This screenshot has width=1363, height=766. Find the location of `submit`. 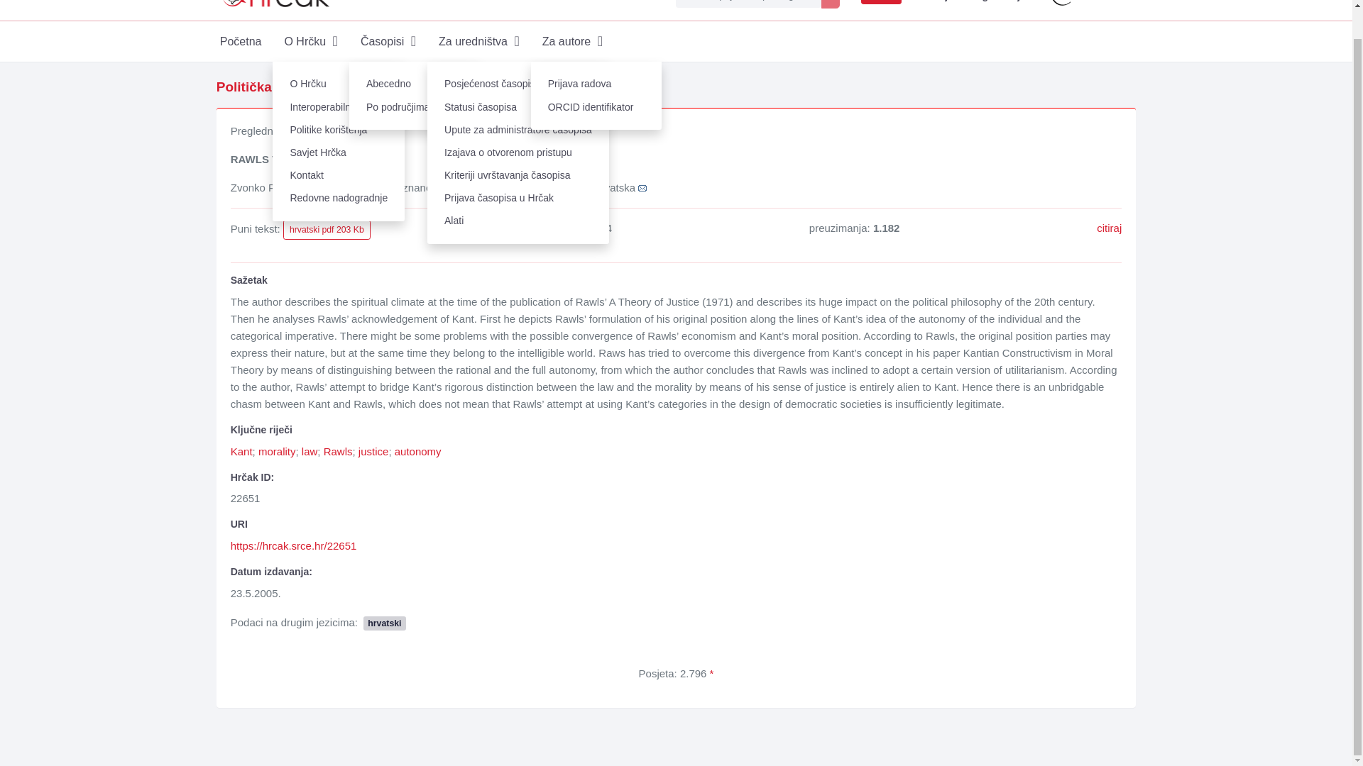

submit is located at coordinates (831, 4).